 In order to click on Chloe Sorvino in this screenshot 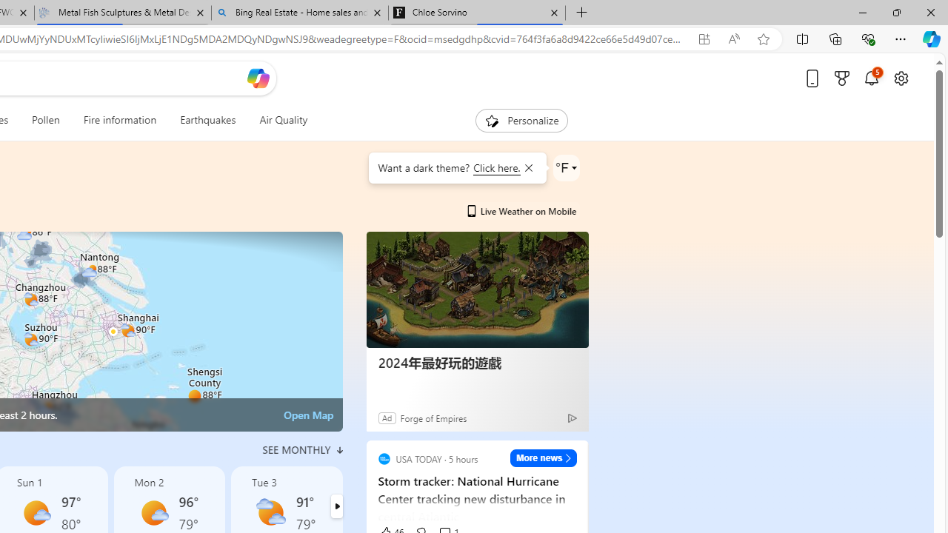, I will do `click(476, 13)`.